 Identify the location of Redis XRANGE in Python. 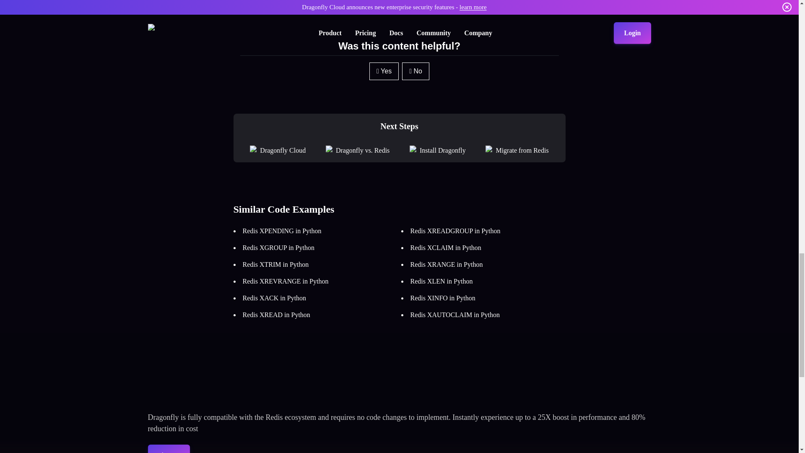
(446, 264).